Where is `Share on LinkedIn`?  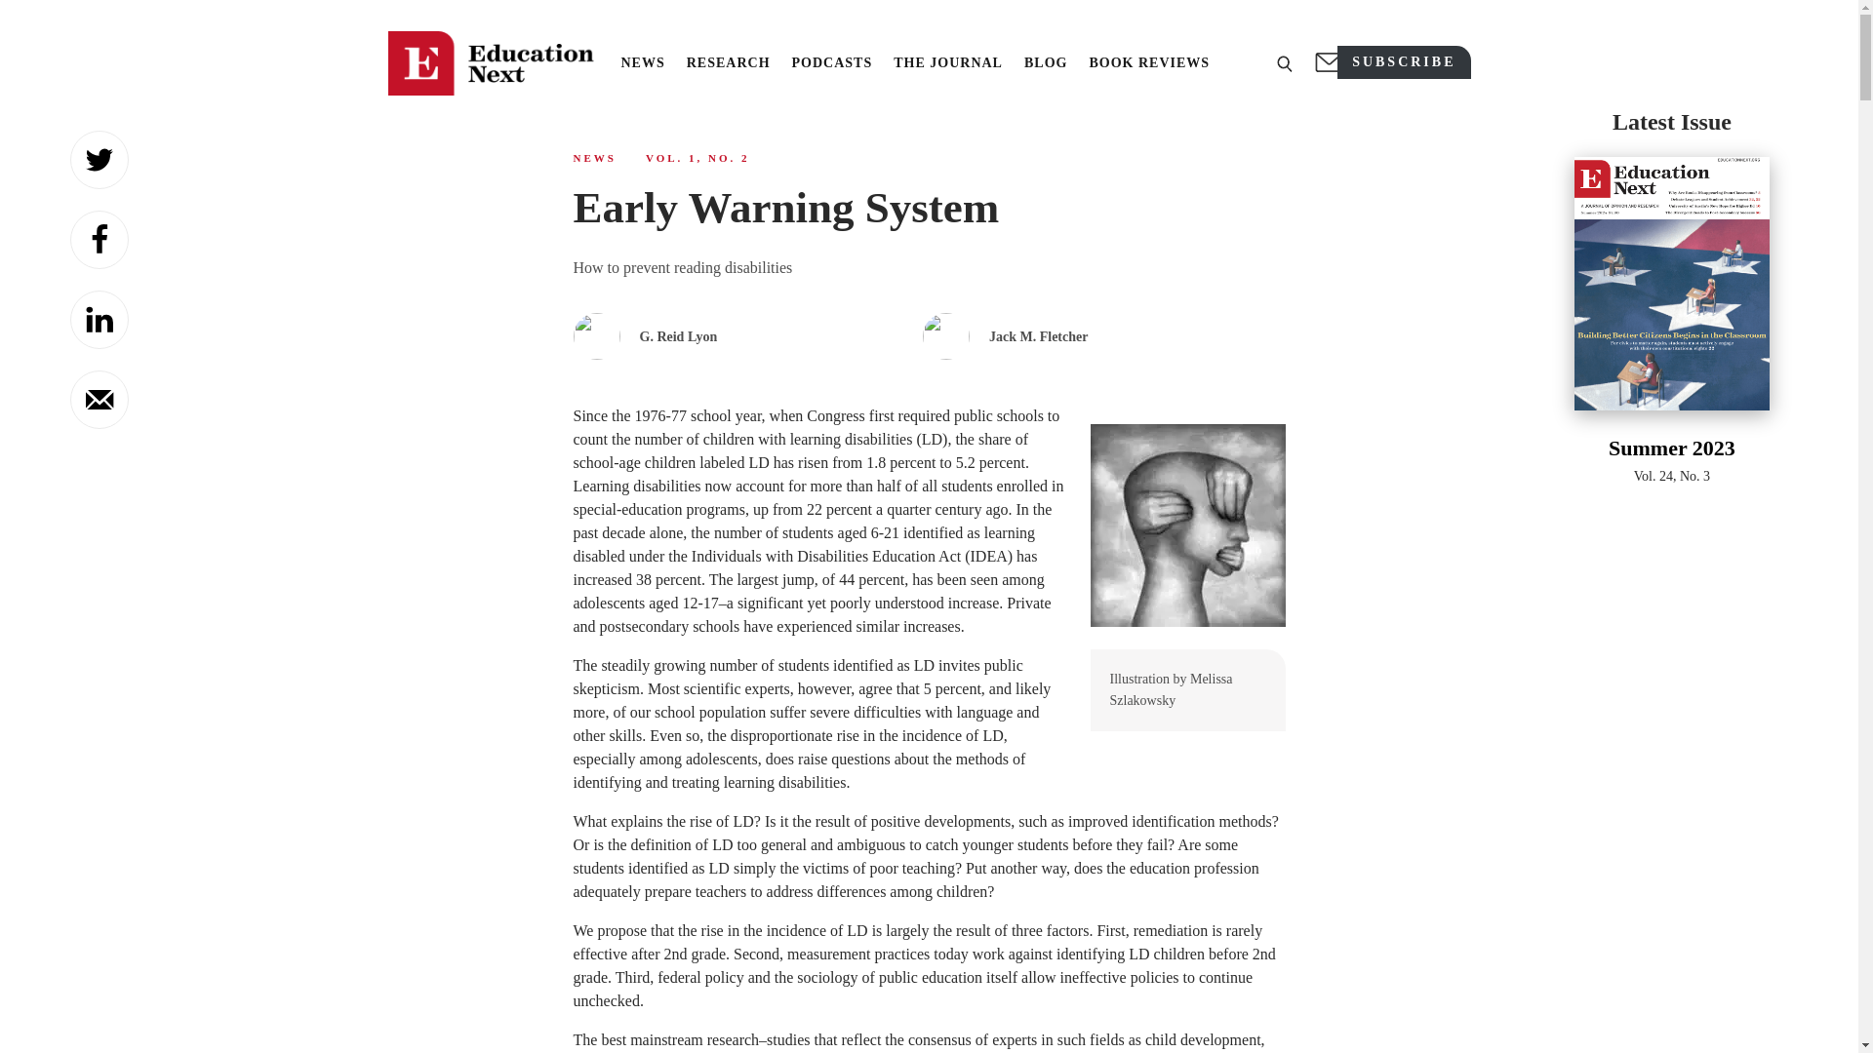
Share on LinkedIn is located at coordinates (100, 320).